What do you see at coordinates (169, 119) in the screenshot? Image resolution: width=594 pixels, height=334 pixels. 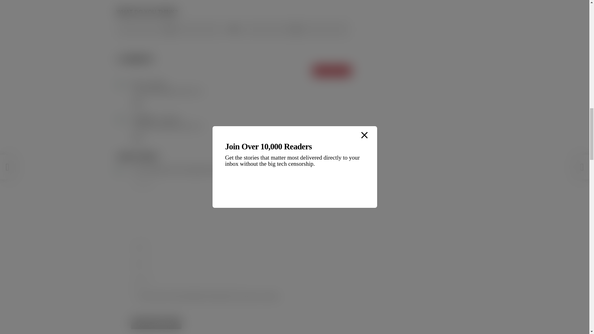 I see `July 14, 2022 at 4:59 pm` at bounding box center [169, 119].